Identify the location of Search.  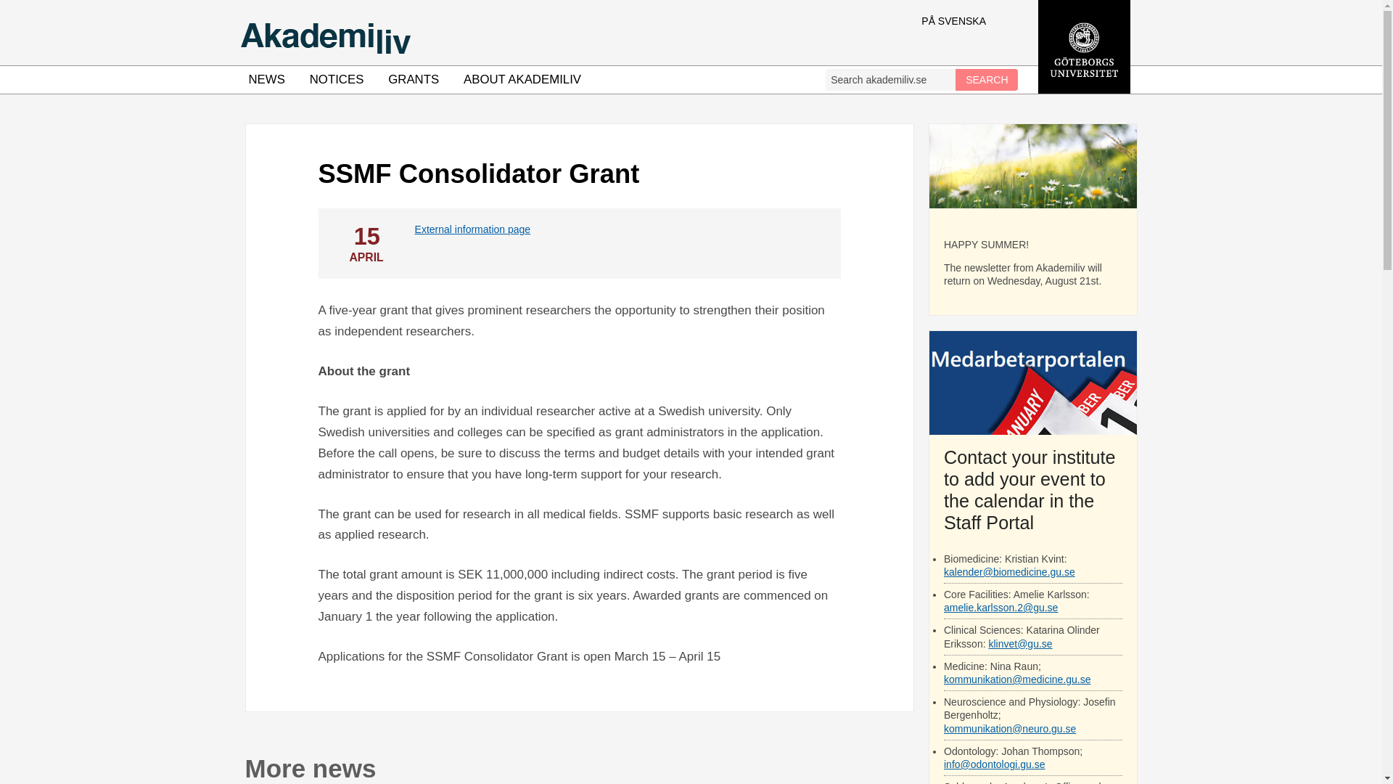
(987, 80).